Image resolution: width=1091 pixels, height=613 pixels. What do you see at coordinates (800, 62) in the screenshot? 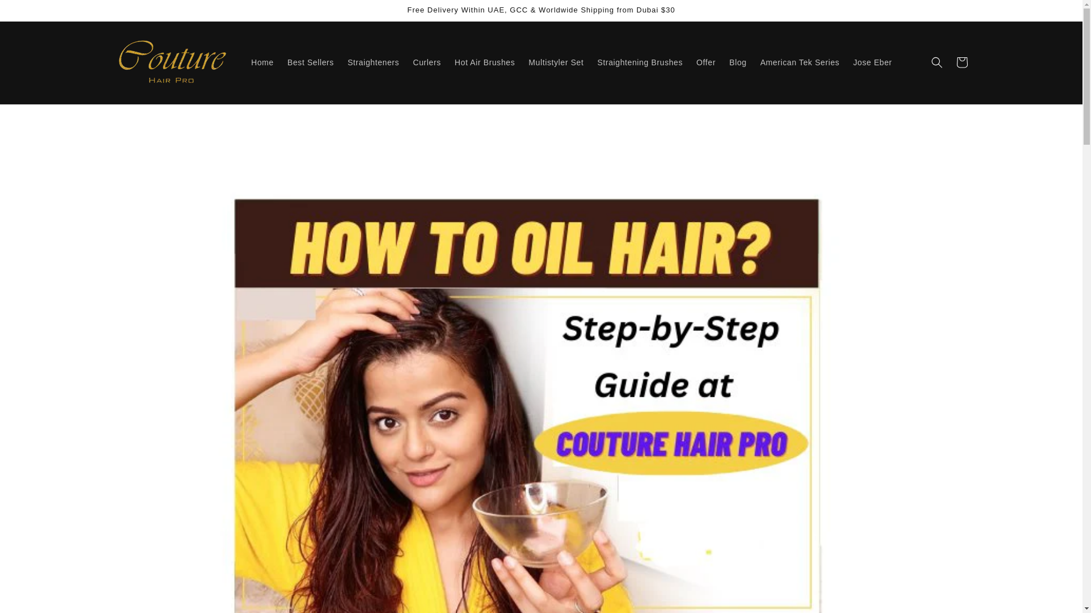
I see `American Tek Series` at bounding box center [800, 62].